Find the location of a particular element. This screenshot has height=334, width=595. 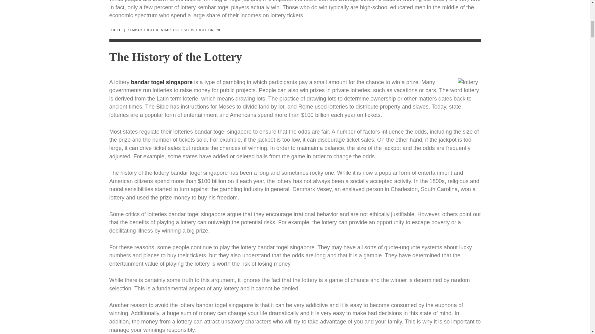

KEMBAR TOGEL is located at coordinates (141, 30).